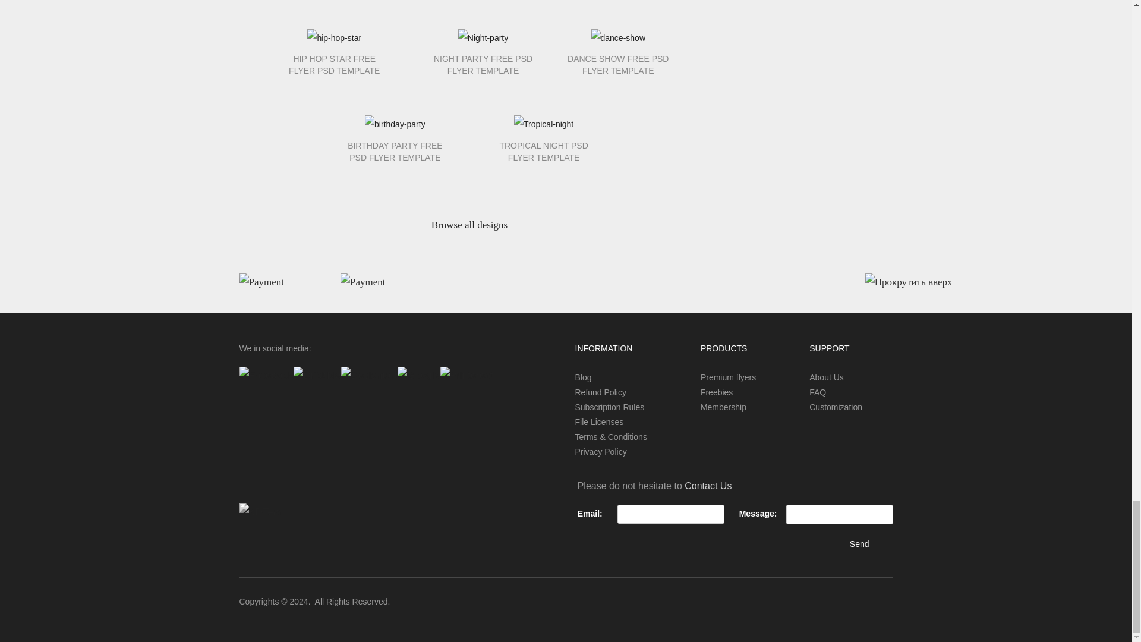 This screenshot has height=642, width=1141. Describe the element at coordinates (859, 545) in the screenshot. I see `Send` at that location.